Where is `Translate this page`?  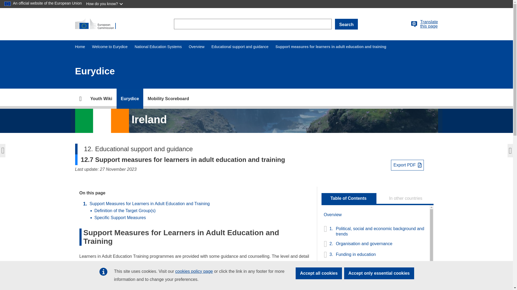 Translate this page is located at coordinates (414, 24).